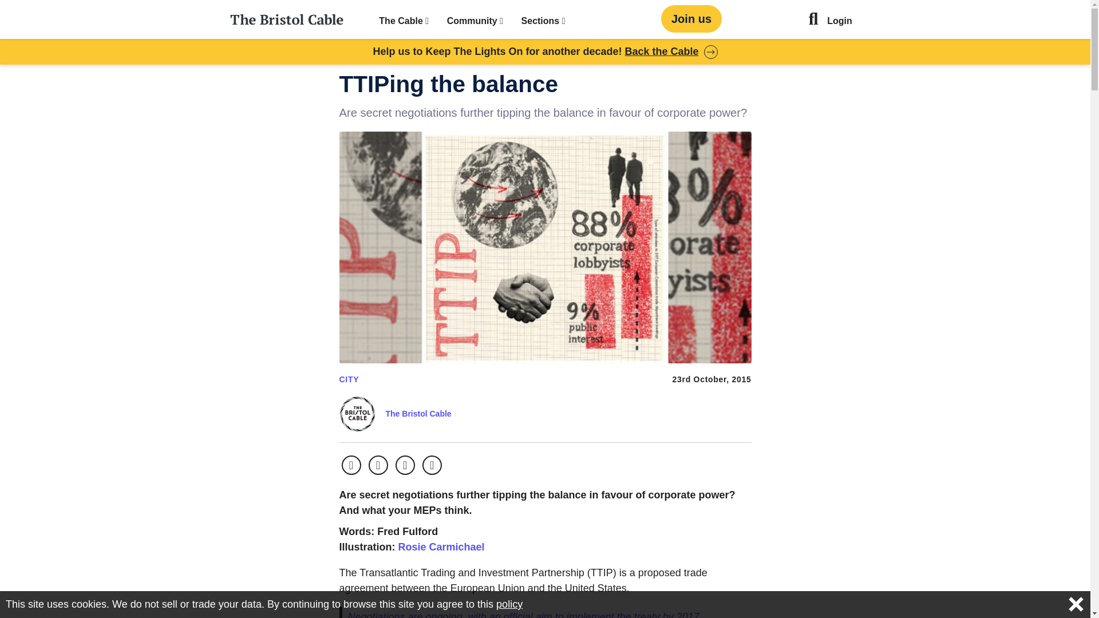 Image resolution: width=1099 pixels, height=618 pixels. What do you see at coordinates (441, 547) in the screenshot?
I see `Opens in a new tab` at bounding box center [441, 547].